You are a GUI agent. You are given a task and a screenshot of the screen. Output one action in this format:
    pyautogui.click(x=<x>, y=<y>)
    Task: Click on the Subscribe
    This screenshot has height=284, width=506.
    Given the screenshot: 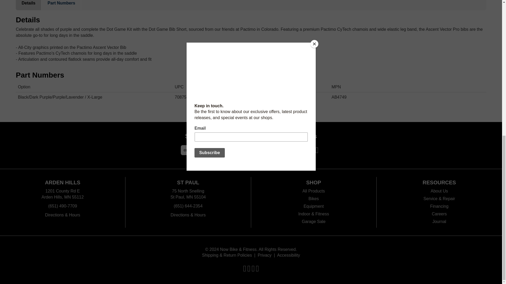 What is the action you would take?
    pyautogui.click(x=258, y=150)
    